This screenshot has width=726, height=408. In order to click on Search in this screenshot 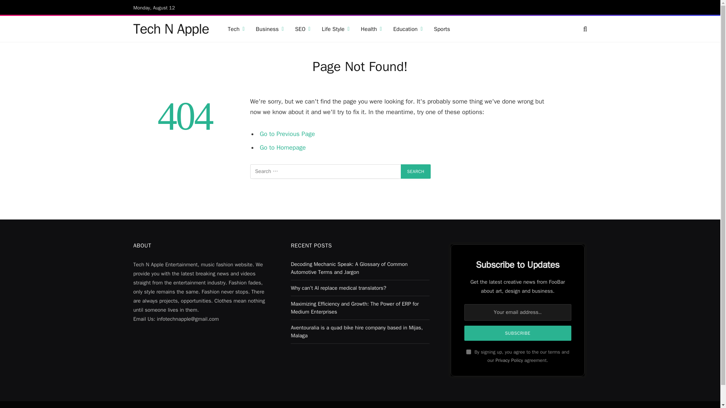, I will do `click(416, 172)`.